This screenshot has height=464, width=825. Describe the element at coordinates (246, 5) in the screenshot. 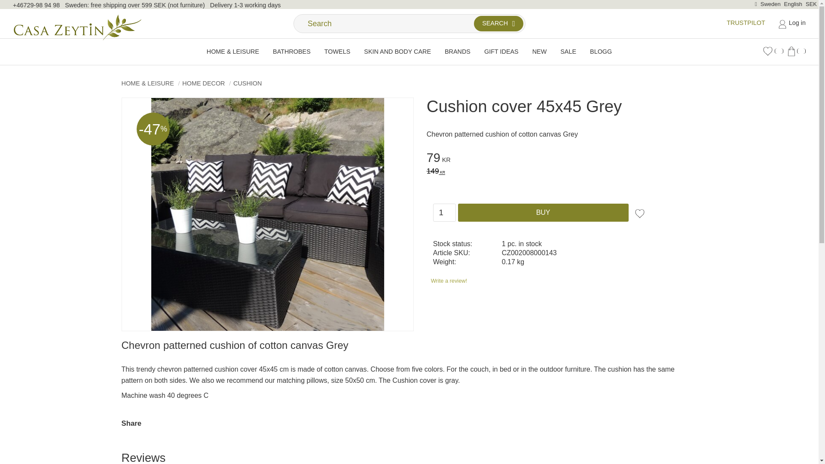

I see `Delivery 1-3 working days` at that location.